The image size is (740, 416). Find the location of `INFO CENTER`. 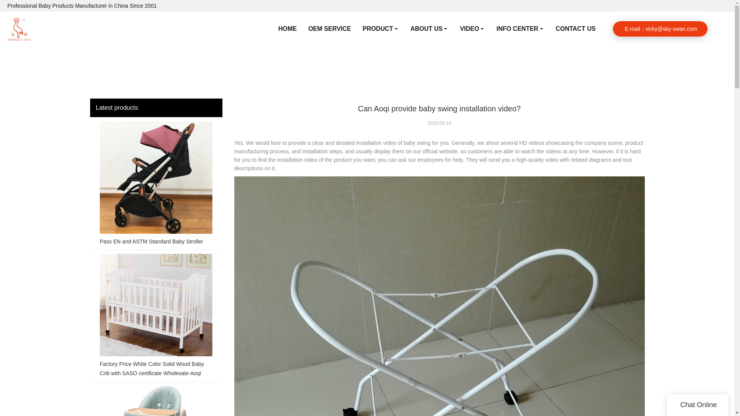

INFO CENTER is located at coordinates (520, 29).